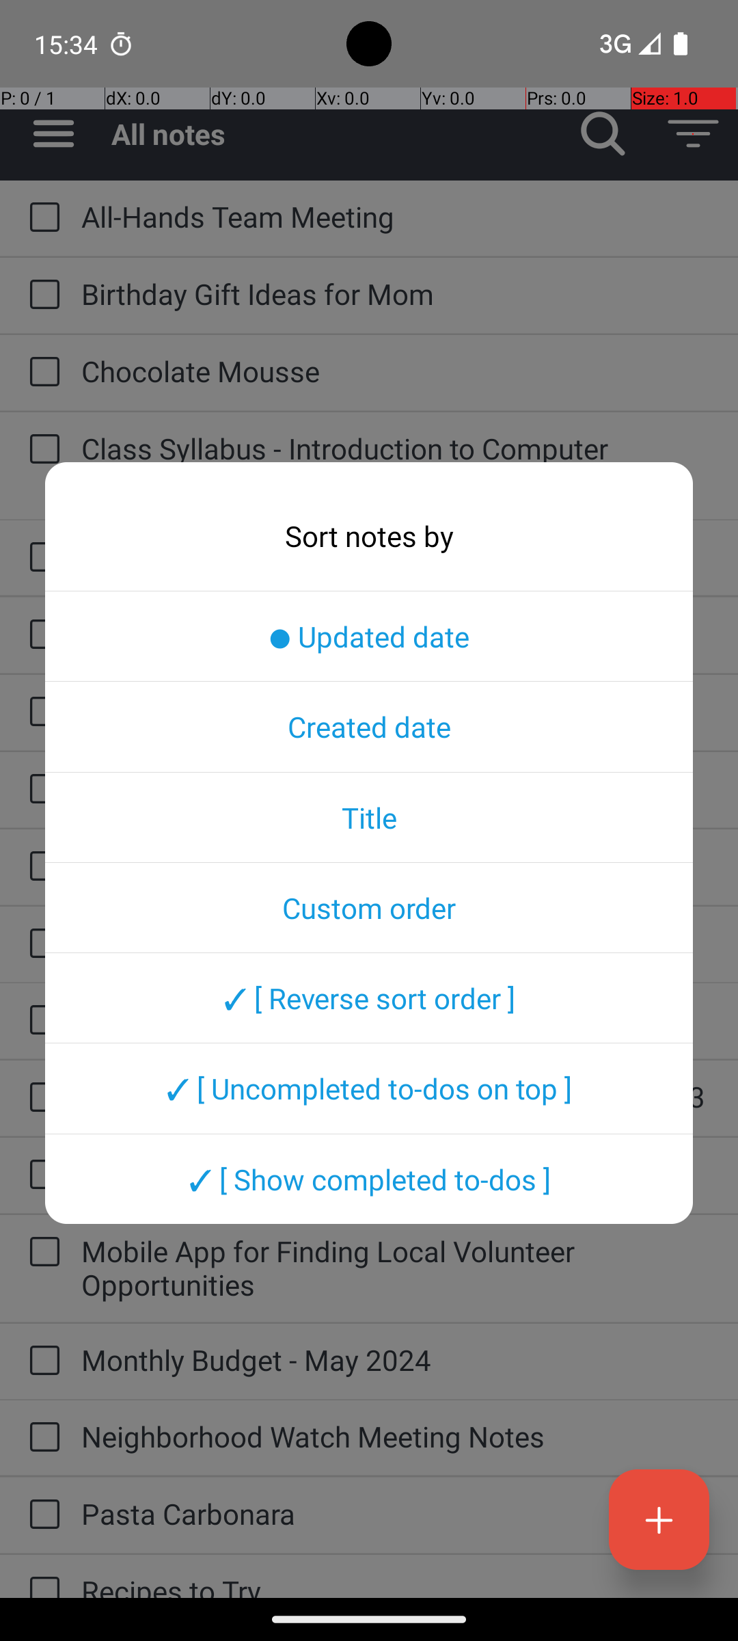 The image size is (738, 1641). What do you see at coordinates (41, 295) in the screenshot?
I see `to-do: Birthday Gift Ideas for Mom` at bounding box center [41, 295].